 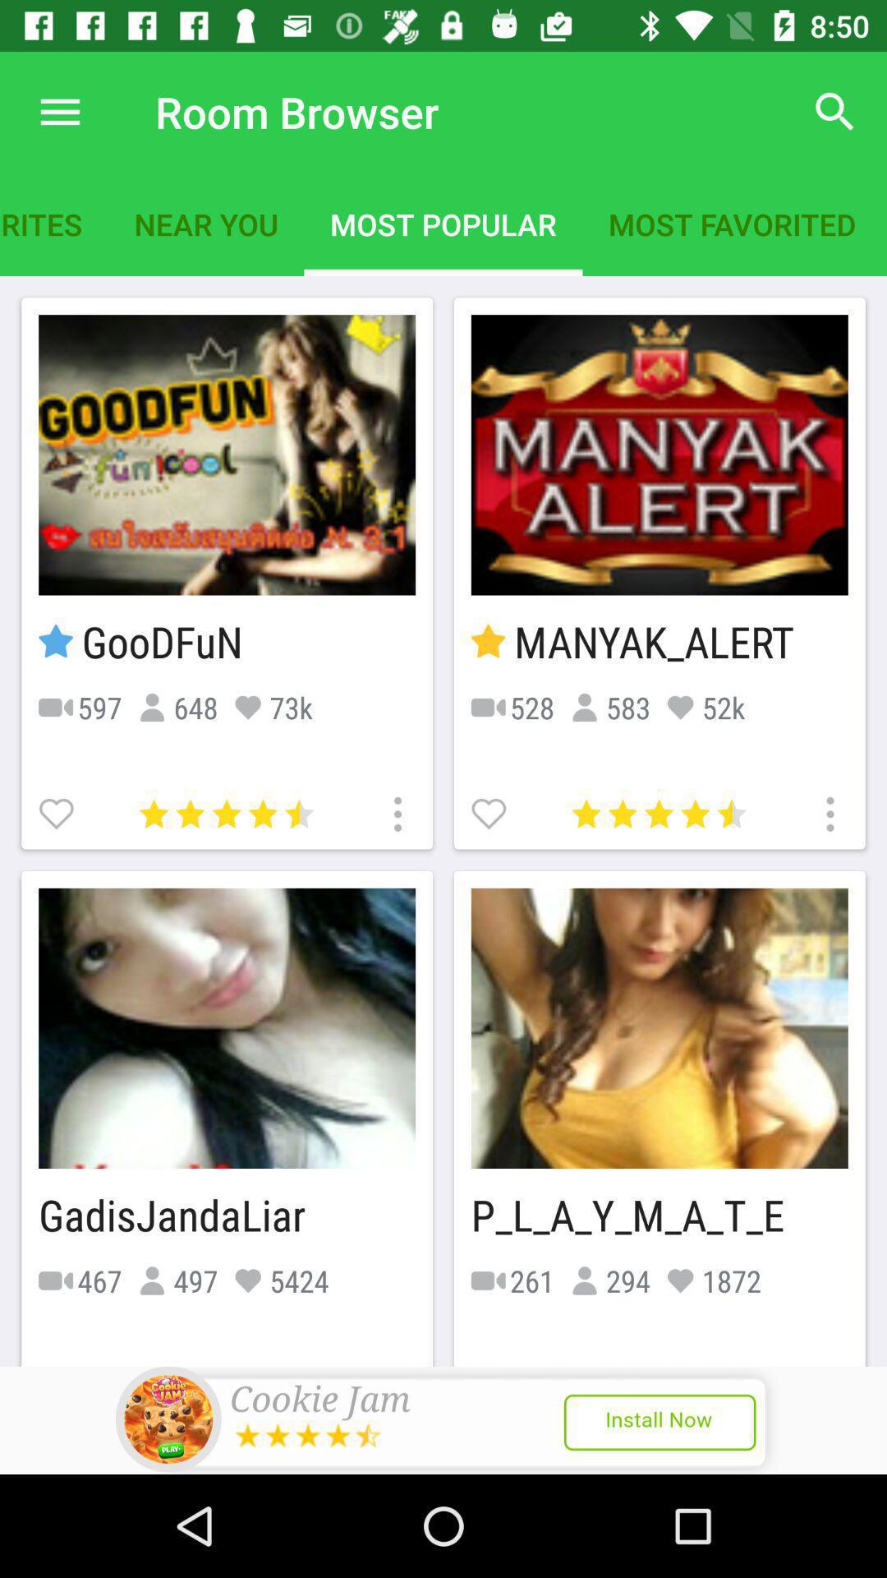 What do you see at coordinates (443, 1420) in the screenshot?
I see `sponsor advertisement for cookie jam` at bounding box center [443, 1420].